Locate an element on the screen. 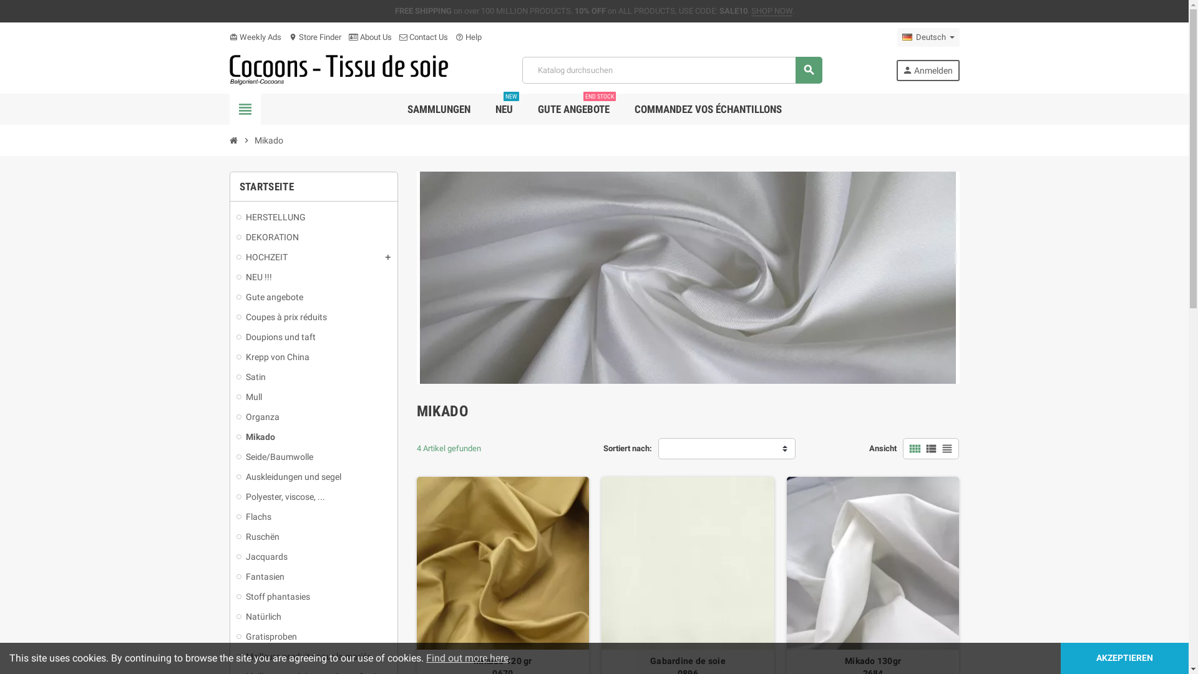  Mull is located at coordinates (313, 397).